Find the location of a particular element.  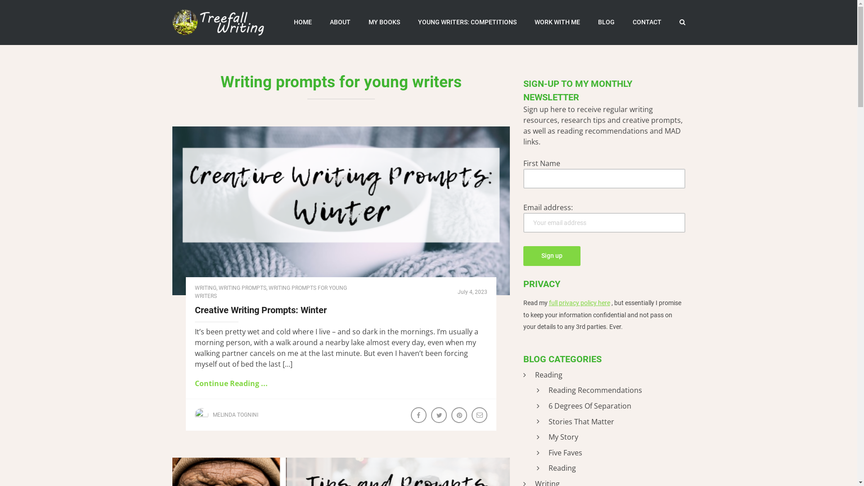

BLOG is located at coordinates (606, 22).